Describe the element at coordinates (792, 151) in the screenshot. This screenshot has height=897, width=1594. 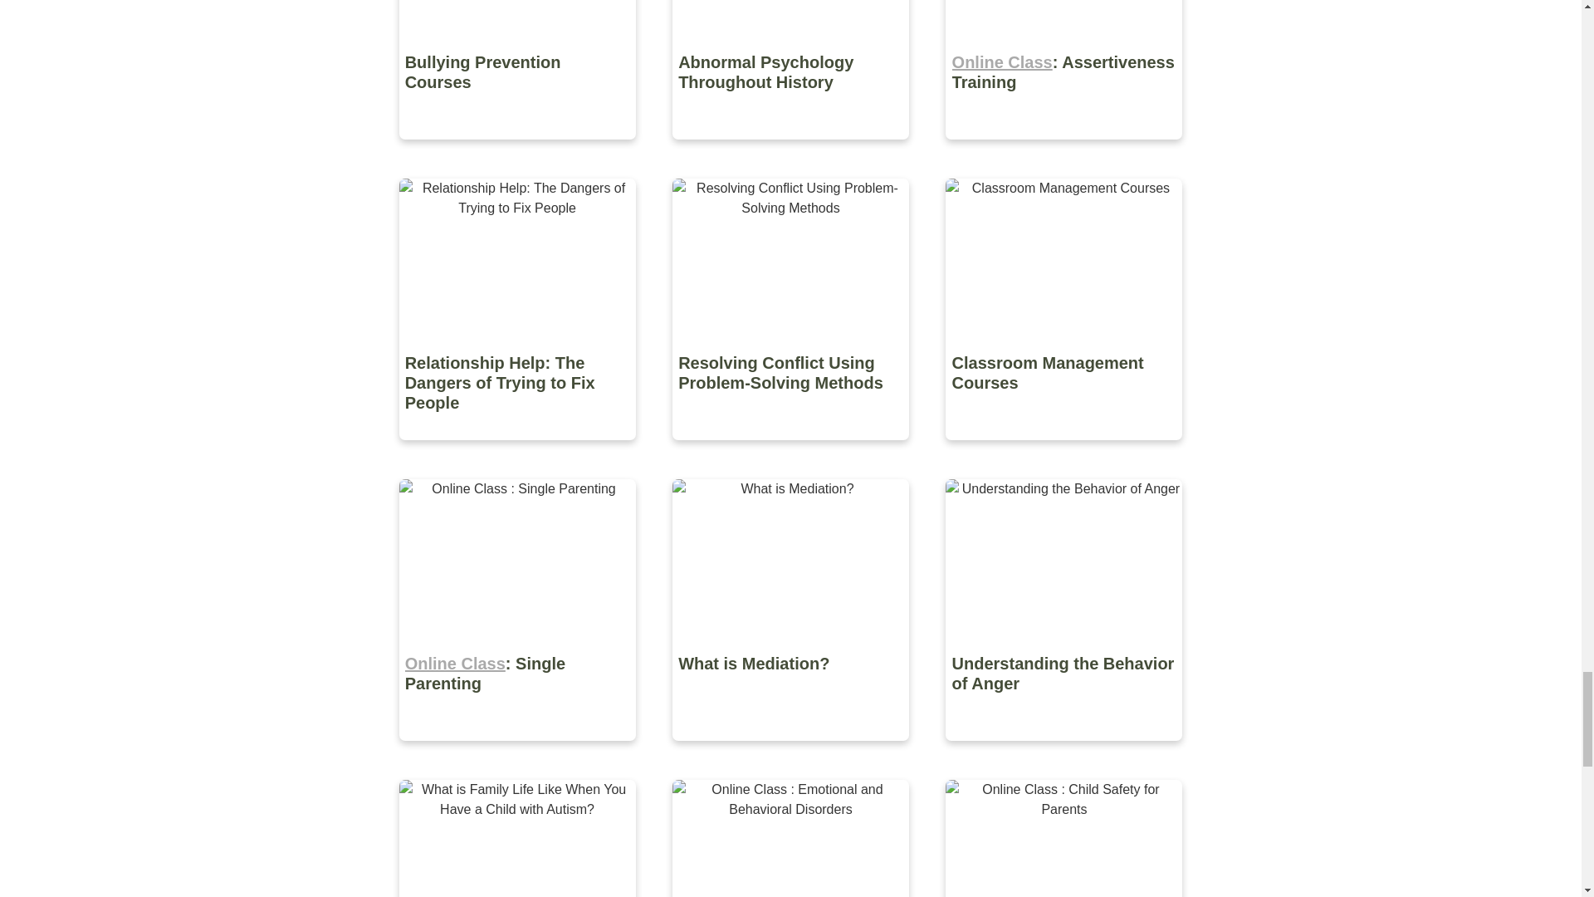
I see `Abnormal Psychology Throughout History` at that location.